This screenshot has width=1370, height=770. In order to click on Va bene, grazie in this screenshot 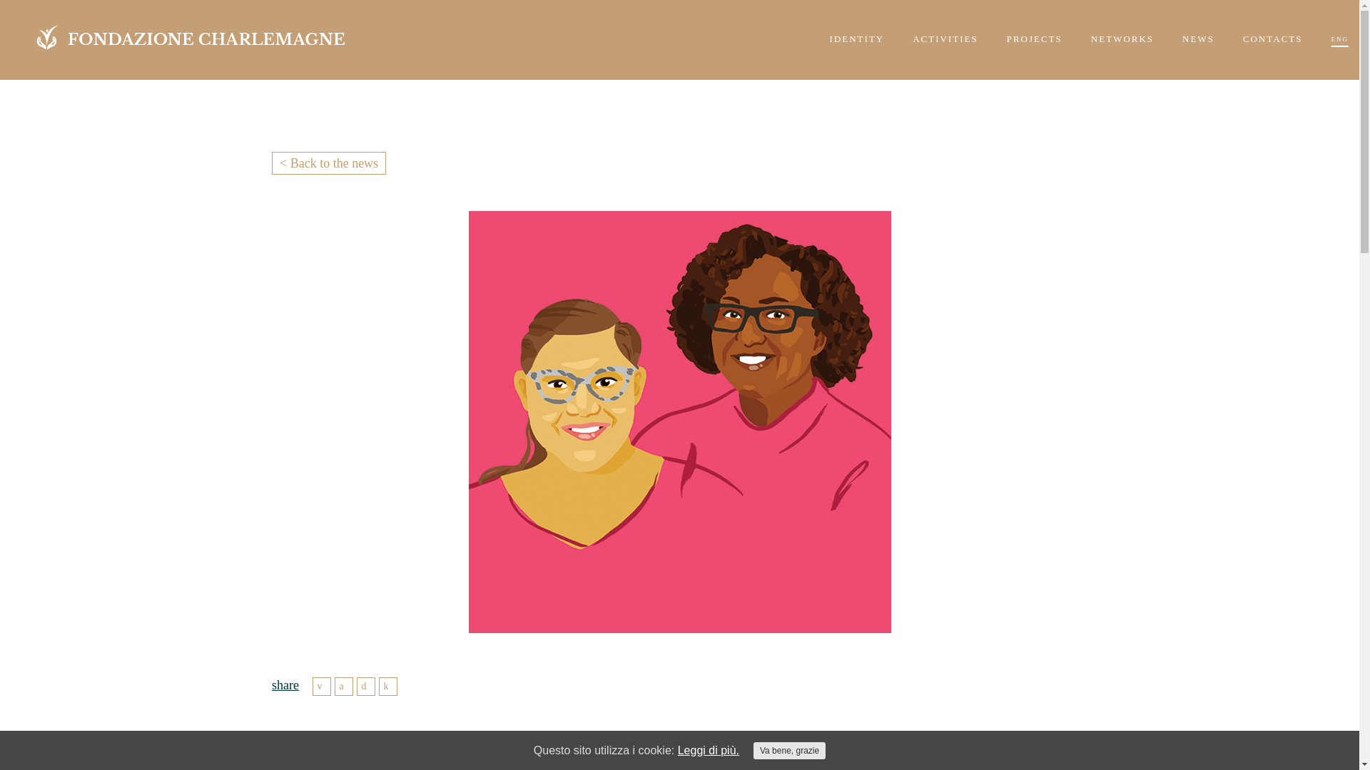, I will do `click(789, 750)`.